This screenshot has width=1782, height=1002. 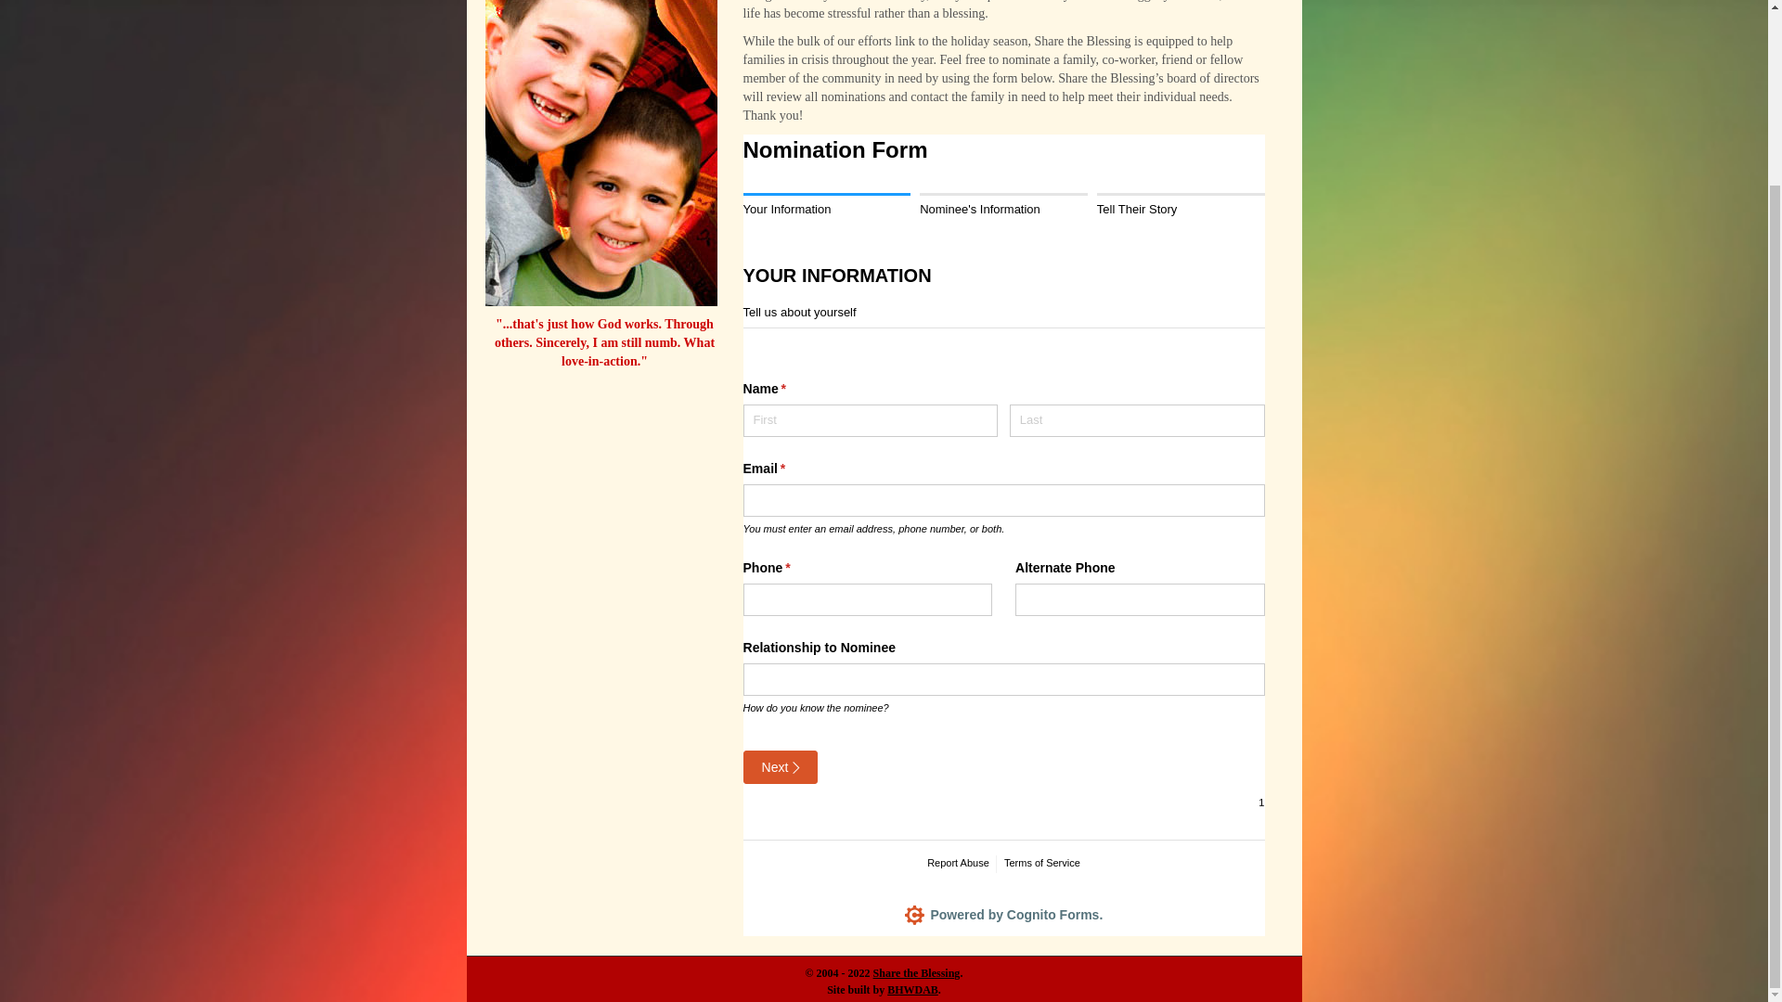 What do you see at coordinates (871, 420) in the screenshot?
I see `First` at bounding box center [871, 420].